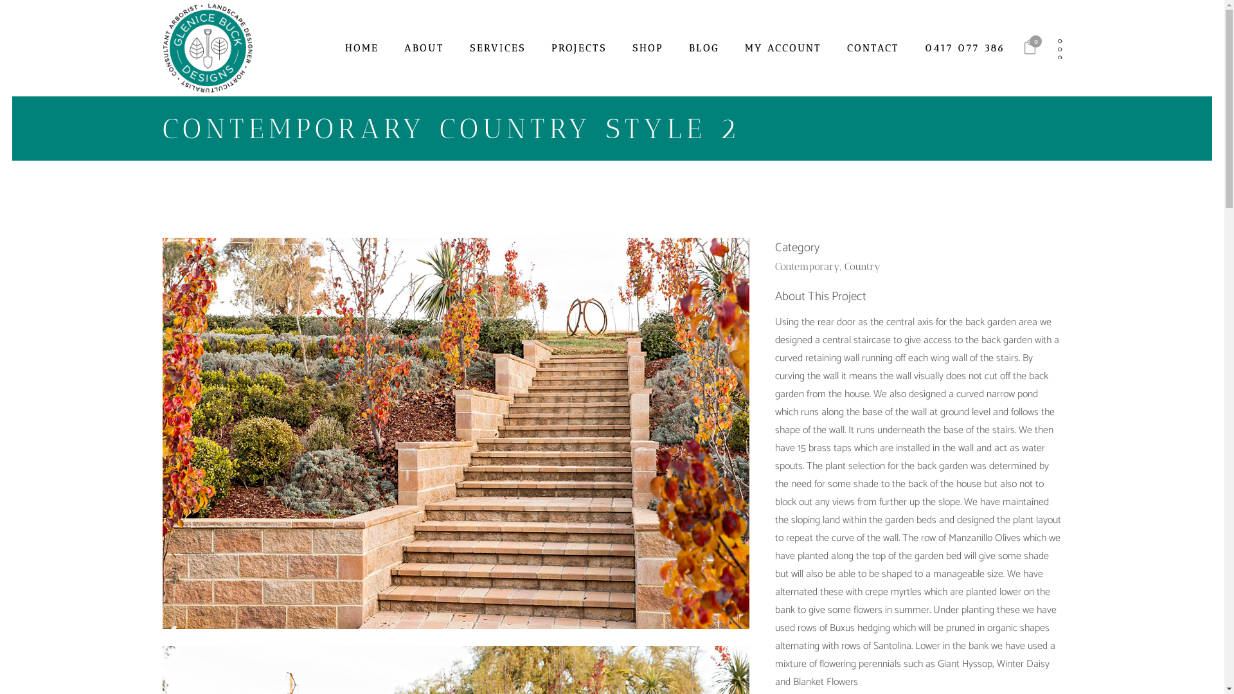 The image size is (1234, 694). Describe the element at coordinates (704, 48) in the screenshot. I see `BLOG` at that location.